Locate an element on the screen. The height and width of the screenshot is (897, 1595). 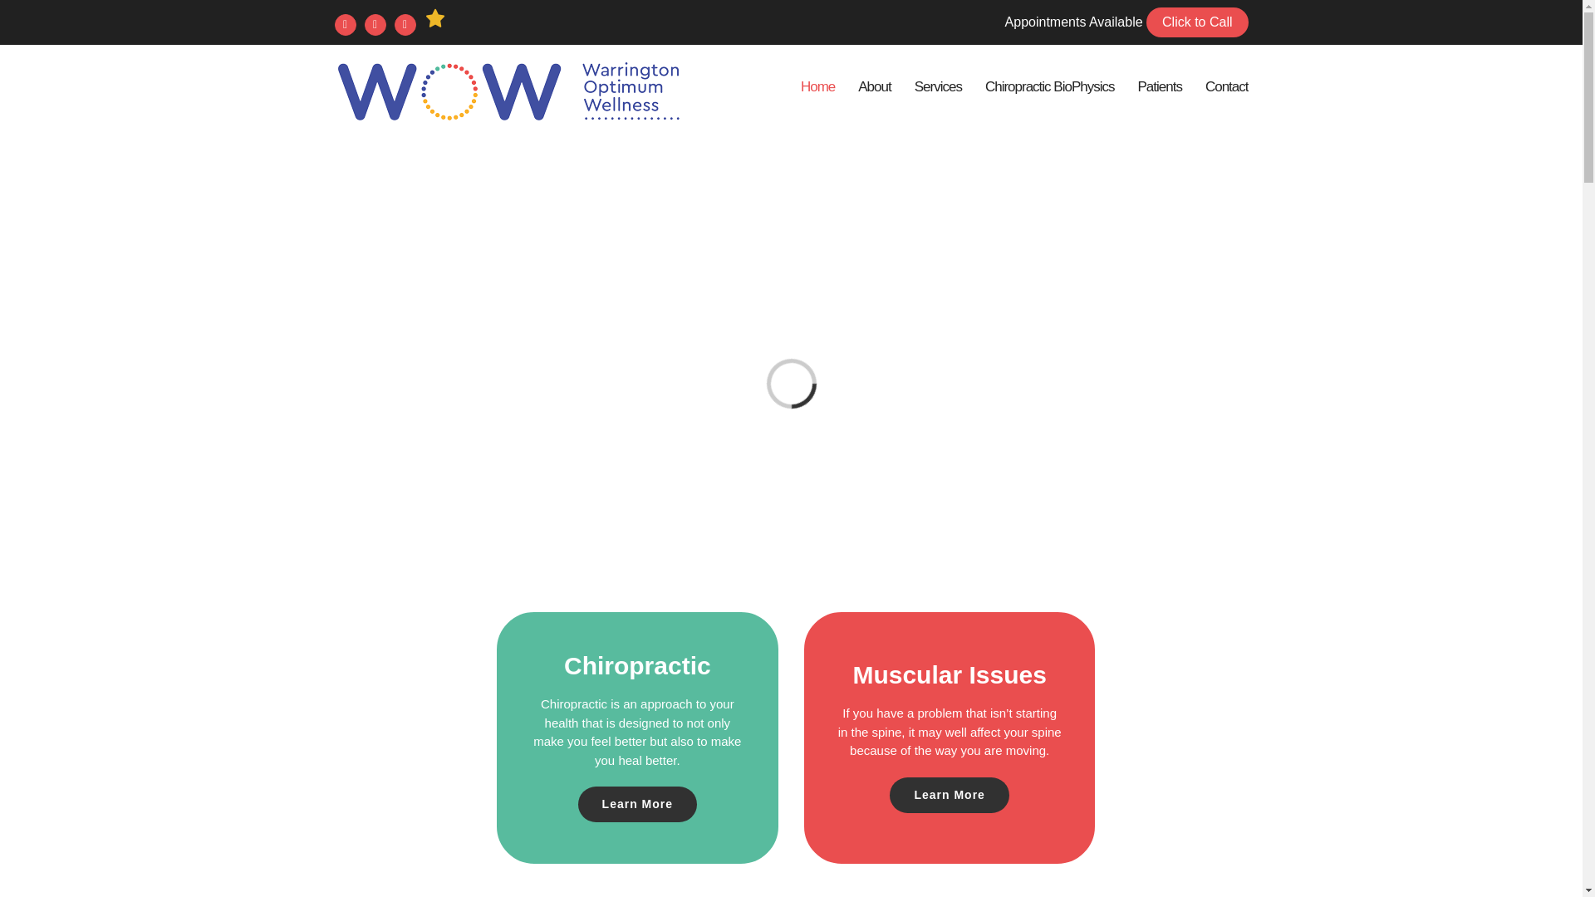
Custom is located at coordinates (434, 17).